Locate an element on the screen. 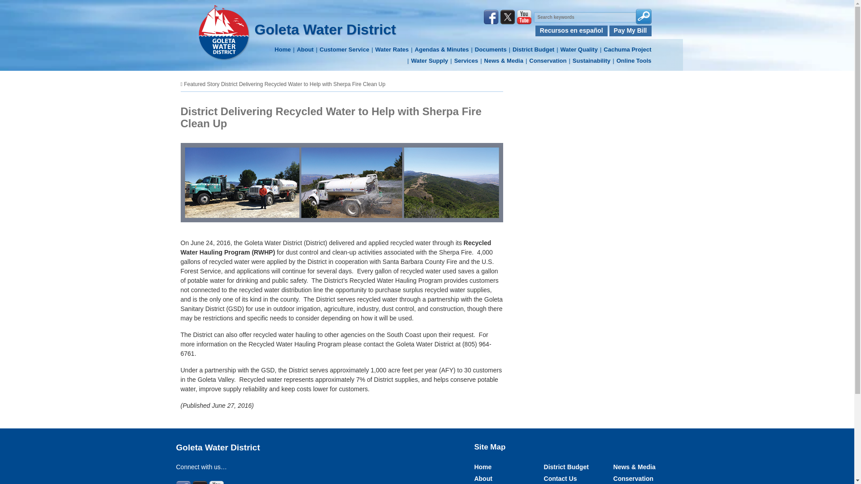  Water Rates is located at coordinates (388, 50).